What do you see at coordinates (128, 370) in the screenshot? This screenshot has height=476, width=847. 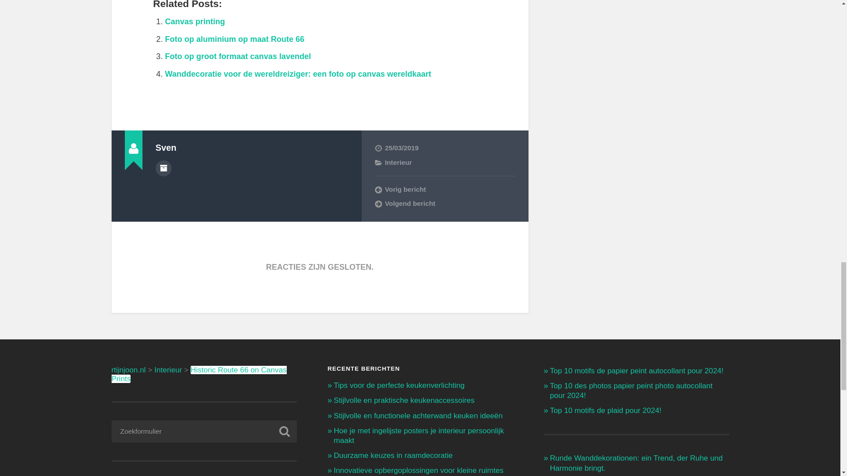 I see `Ga naar rtijnjoon.nl.` at bounding box center [128, 370].